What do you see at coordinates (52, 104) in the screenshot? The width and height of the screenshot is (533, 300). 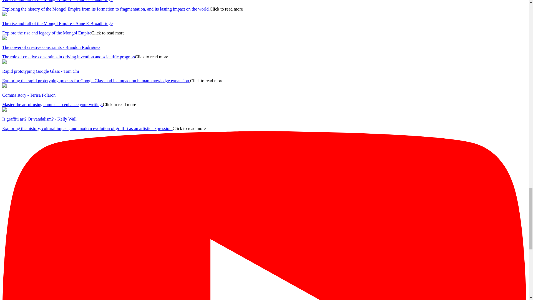 I see `Master the art of using commas to enhance your writing.` at bounding box center [52, 104].